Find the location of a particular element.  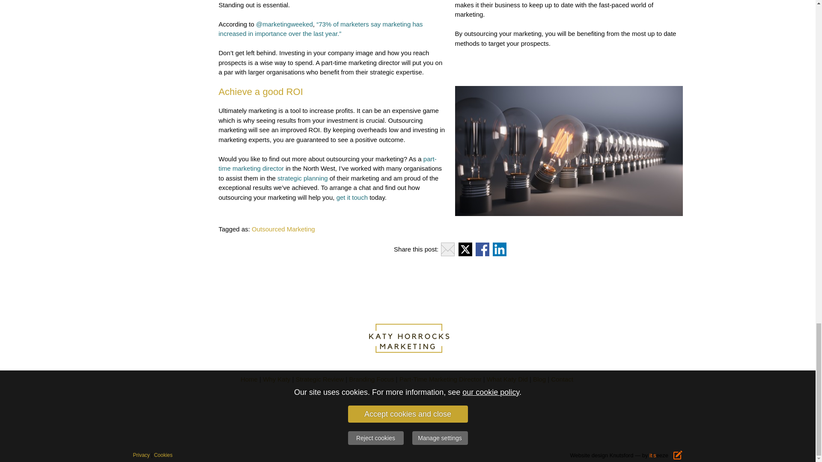

Why Katy is located at coordinates (277, 379).